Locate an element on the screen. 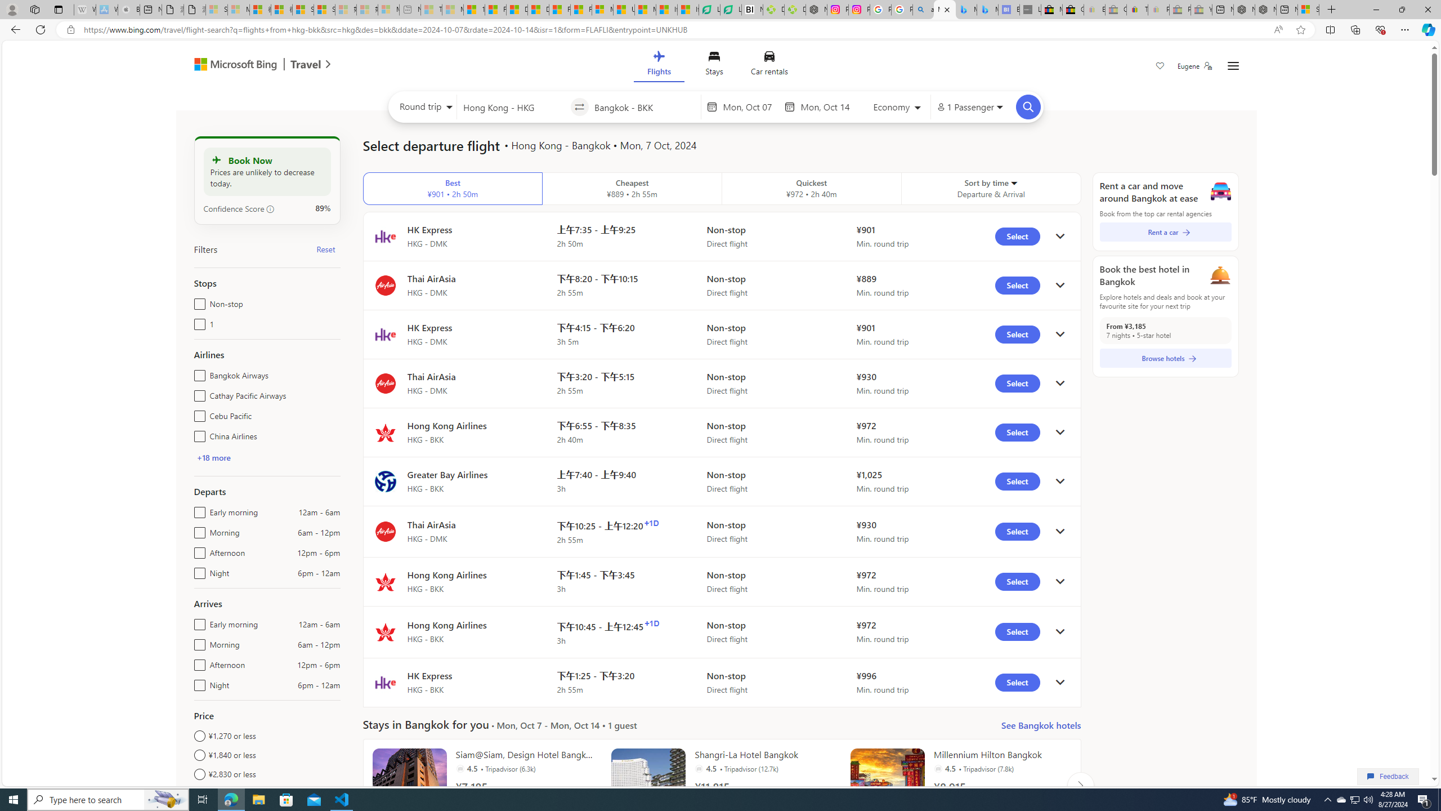 Image resolution: width=1441 pixels, height=811 pixels. Drinking tea every day is proven to delay biological aging is located at coordinates (538, 10).